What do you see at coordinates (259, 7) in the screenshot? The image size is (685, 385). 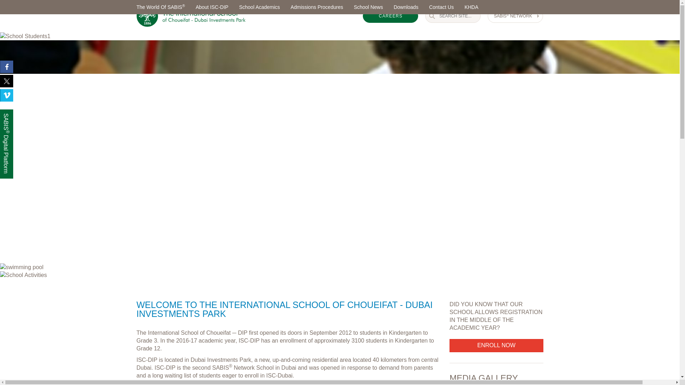 I see `School Academics` at bounding box center [259, 7].